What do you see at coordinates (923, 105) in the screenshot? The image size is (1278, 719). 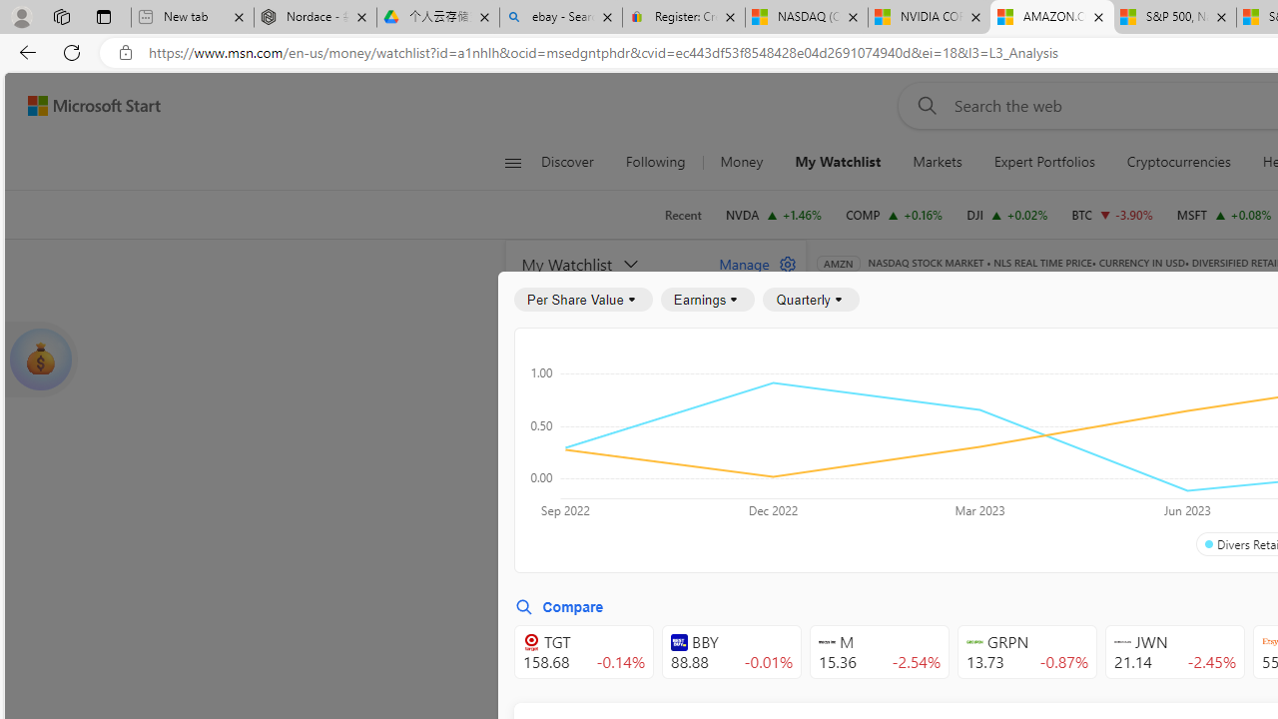 I see `Web search` at bounding box center [923, 105].